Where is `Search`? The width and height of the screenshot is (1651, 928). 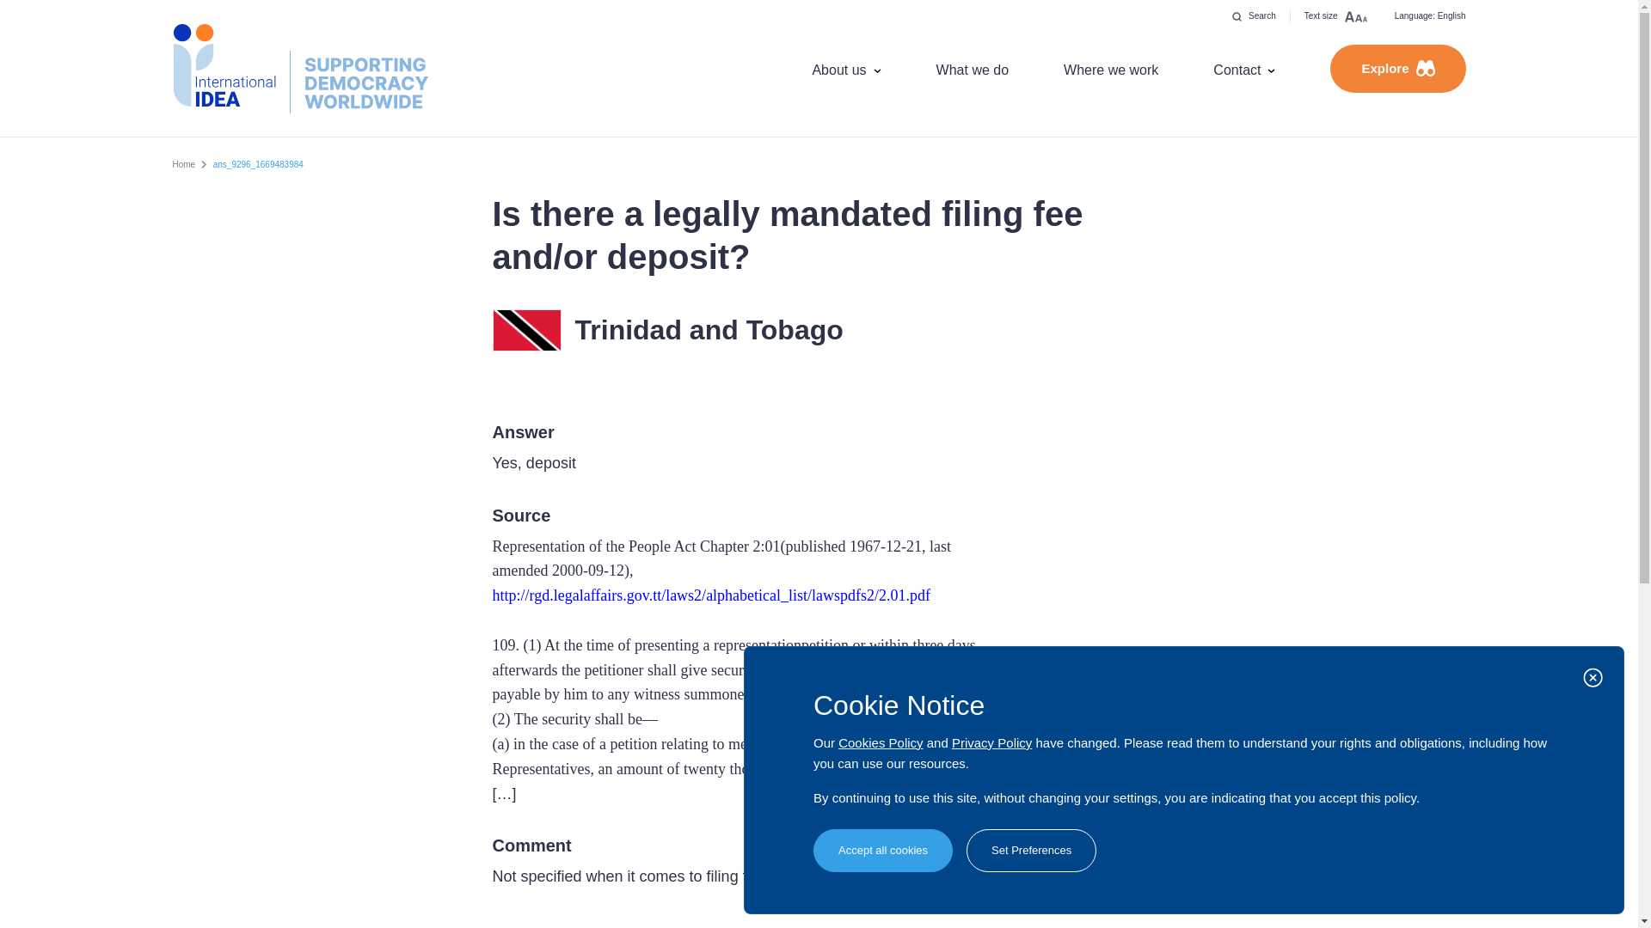 Search is located at coordinates (1254, 15).